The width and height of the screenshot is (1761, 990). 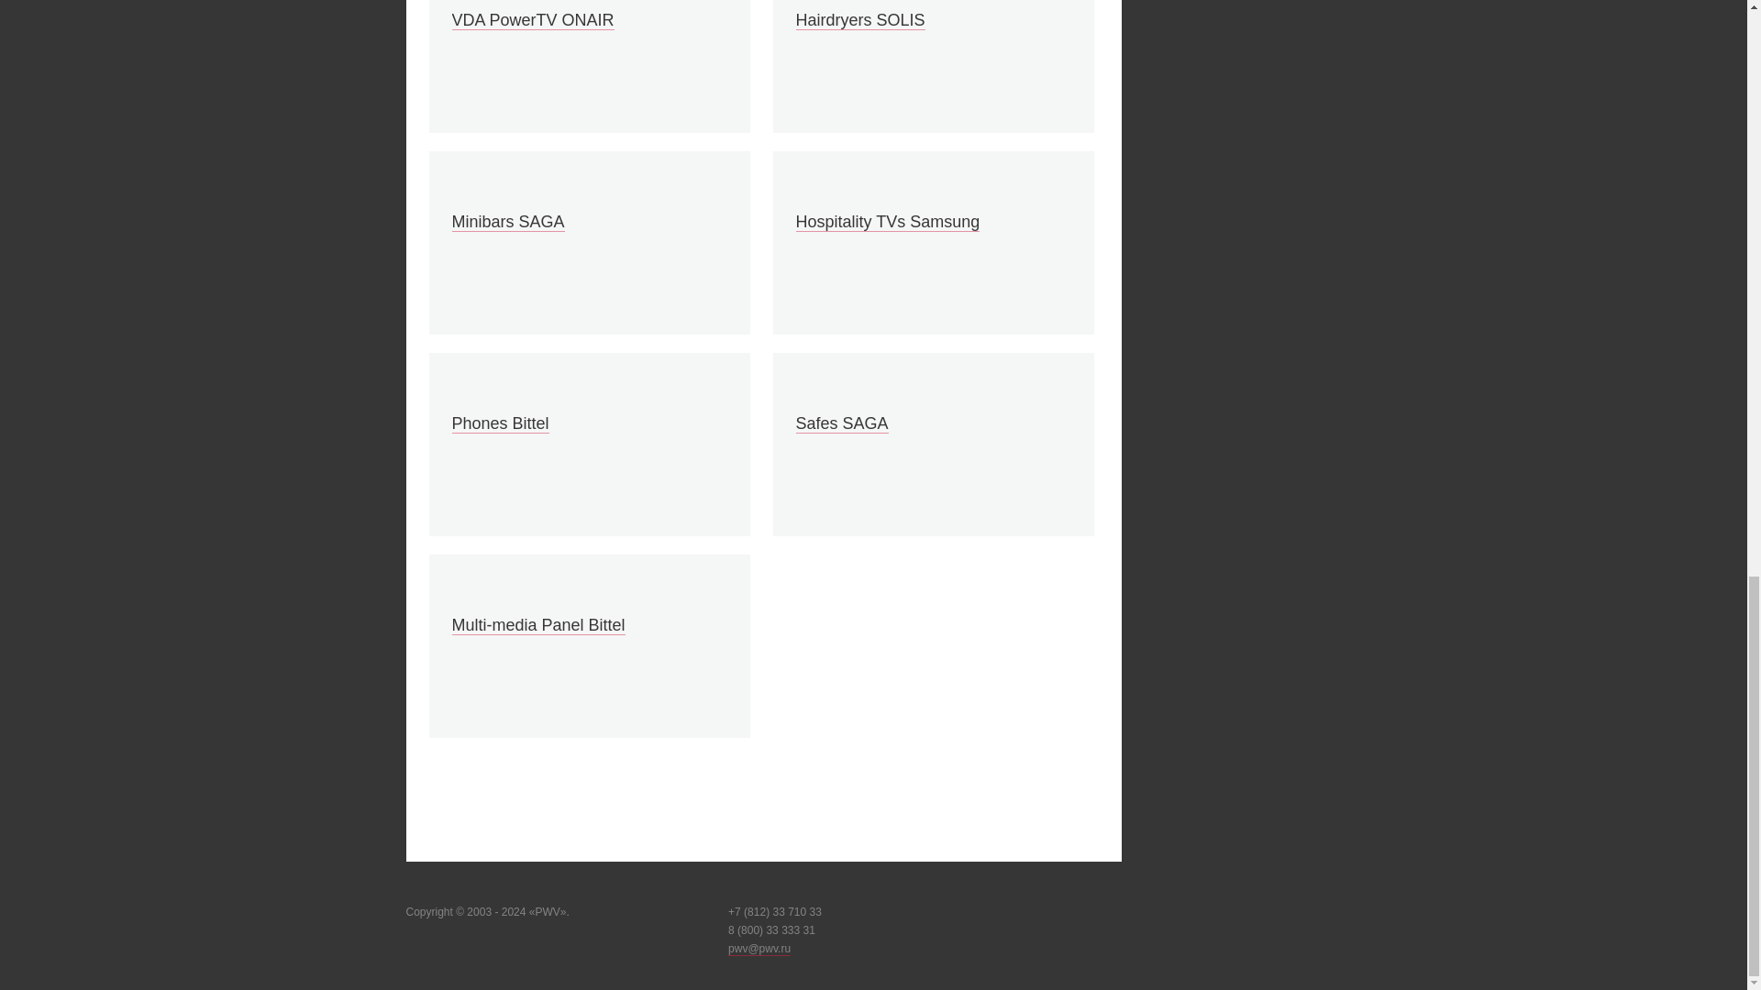 What do you see at coordinates (842, 423) in the screenshot?
I see `Safes SAGA` at bounding box center [842, 423].